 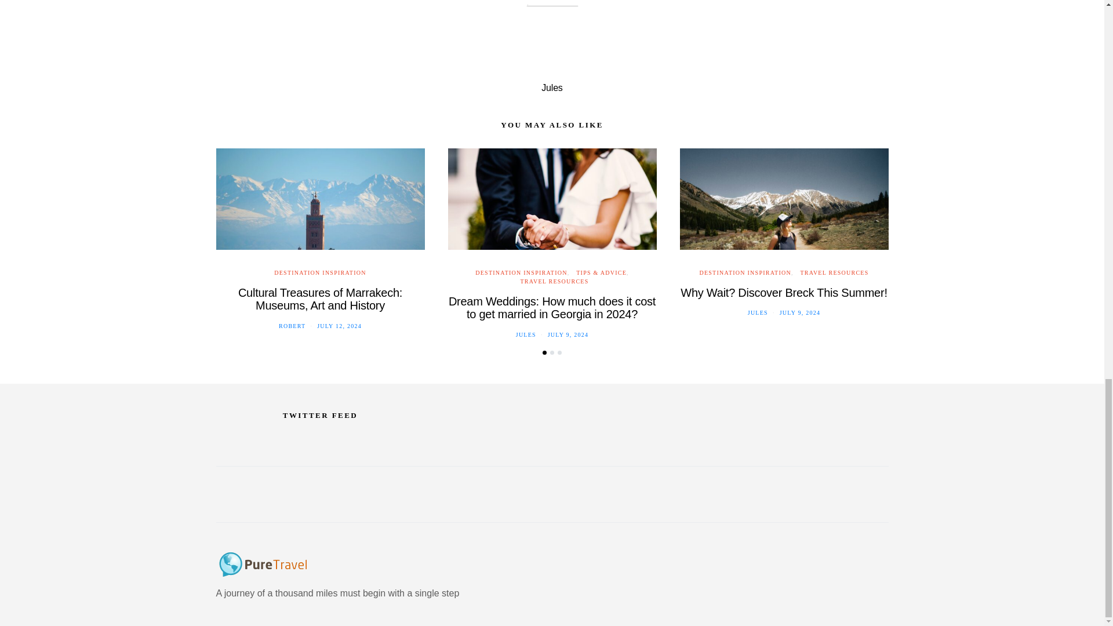 What do you see at coordinates (526, 335) in the screenshot?
I see `View all posts by Jules` at bounding box center [526, 335].